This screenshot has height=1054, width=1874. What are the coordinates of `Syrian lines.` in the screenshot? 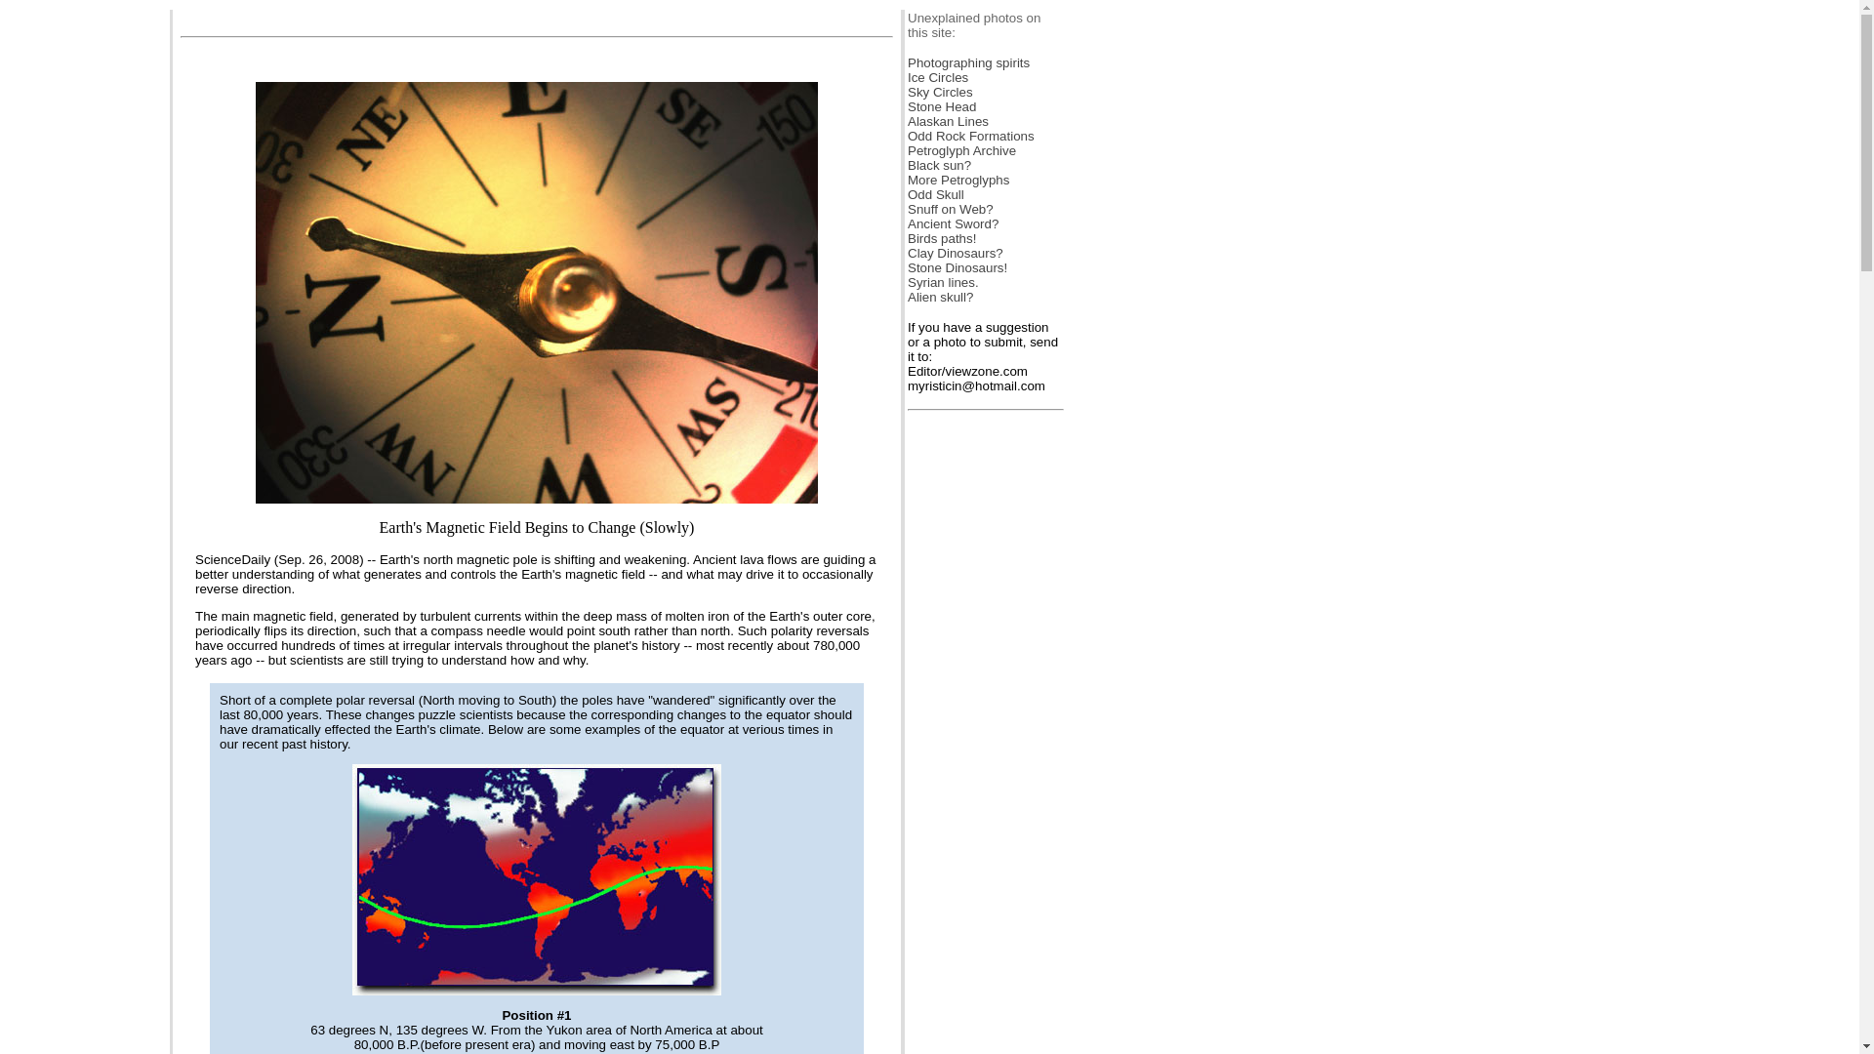 It's located at (943, 282).